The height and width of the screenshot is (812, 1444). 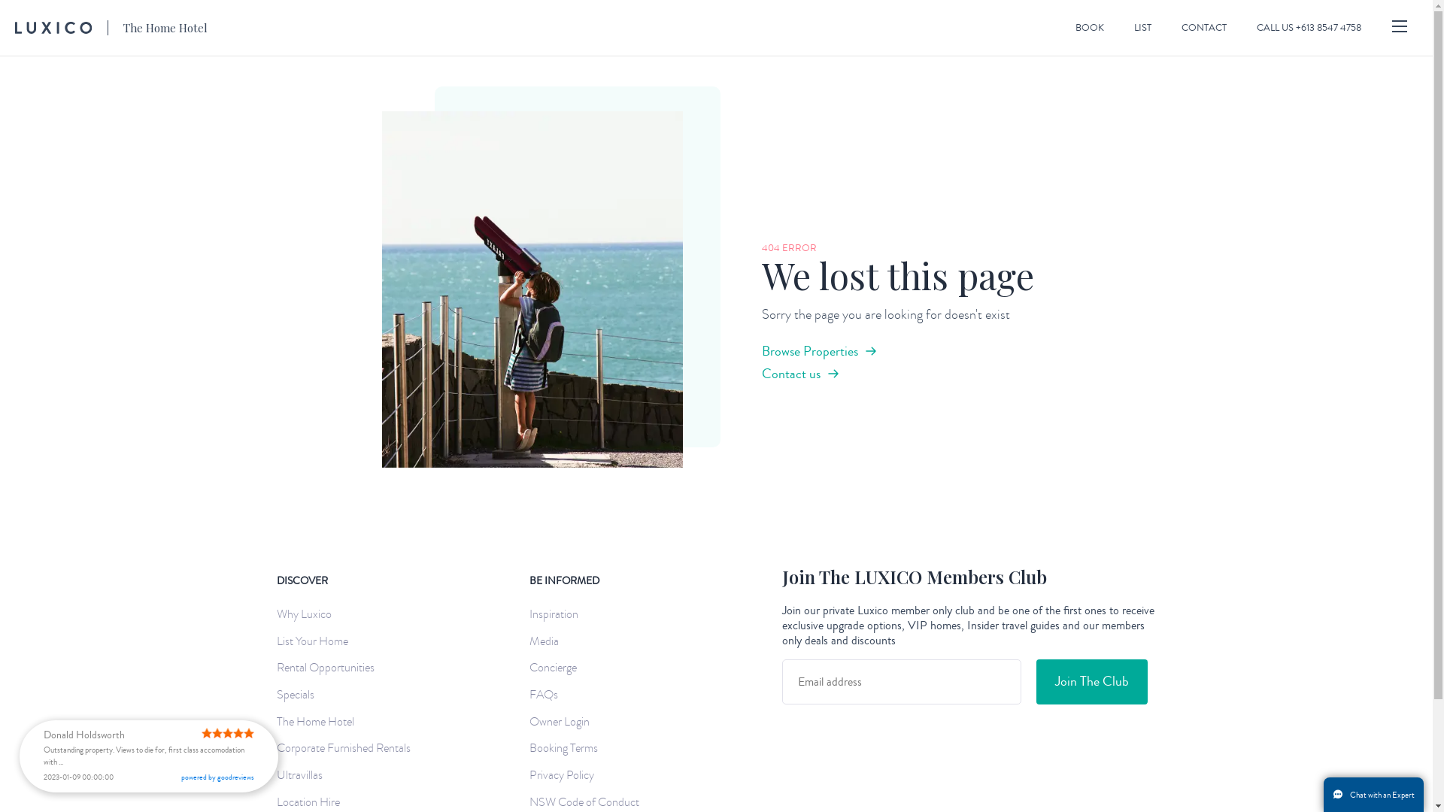 What do you see at coordinates (1143, 28) in the screenshot?
I see `LIST` at bounding box center [1143, 28].